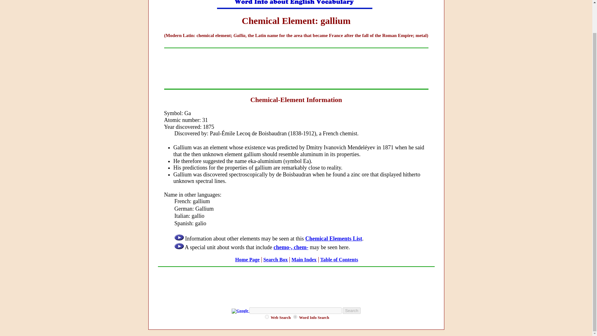 The height and width of the screenshot is (336, 597). Describe the element at coordinates (351, 310) in the screenshot. I see `Search` at that location.